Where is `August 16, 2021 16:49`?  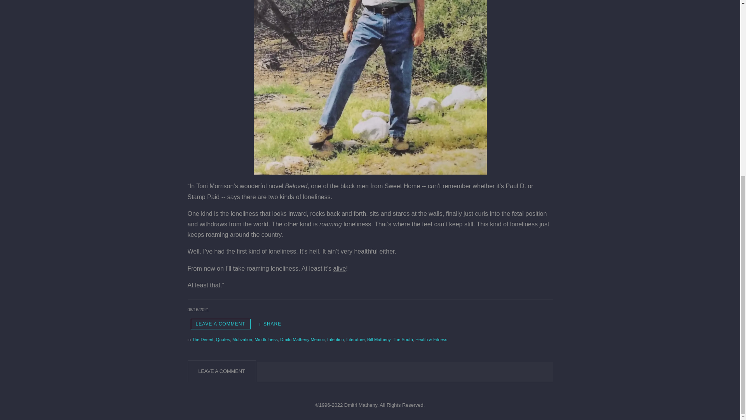 August 16, 2021 16:49 is located at coordinates (198, 310).